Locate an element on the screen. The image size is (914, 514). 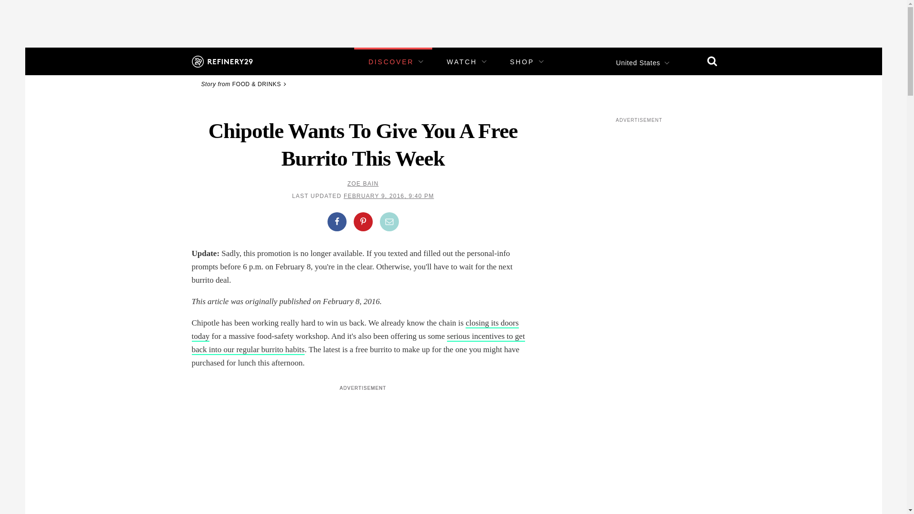
WATCH is located at coordinates (462, 62).